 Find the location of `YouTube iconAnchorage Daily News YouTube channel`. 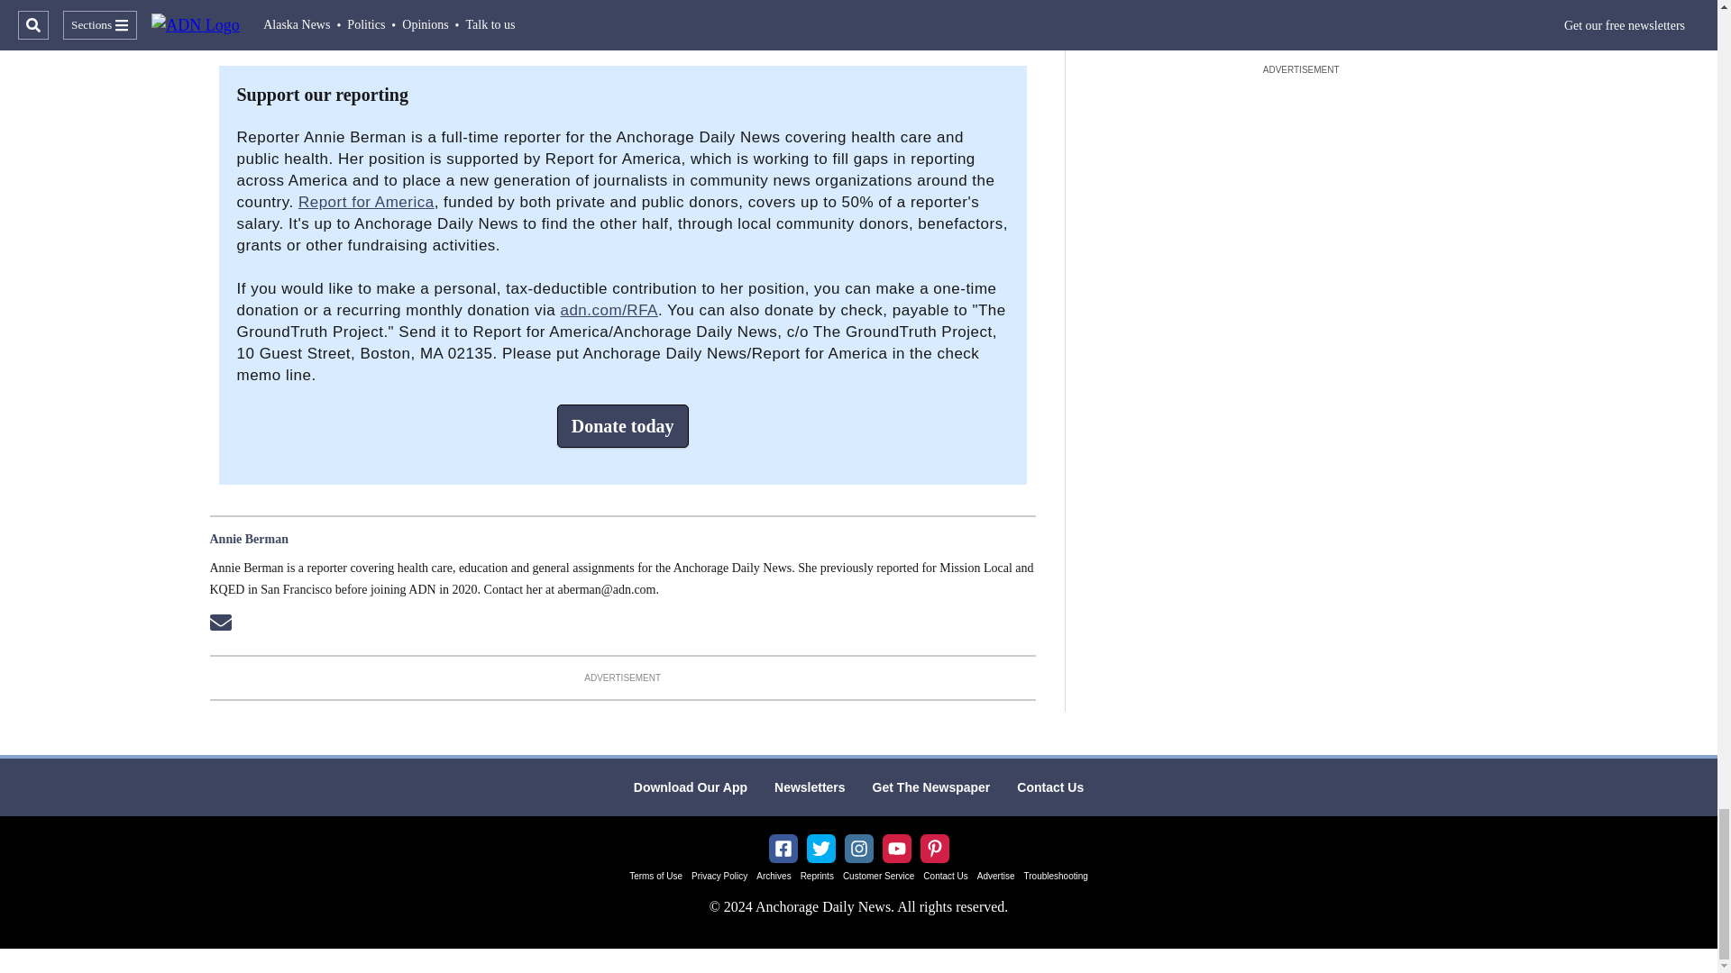

YouTube iconAnchorage Daily News YouTube channel is located at coordinates (896, 849).